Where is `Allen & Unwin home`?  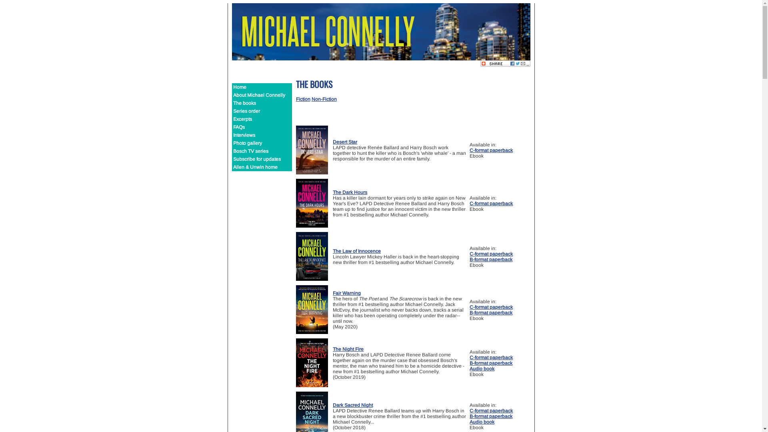 Allen & Unwin home is located at coordinates (262, 167).